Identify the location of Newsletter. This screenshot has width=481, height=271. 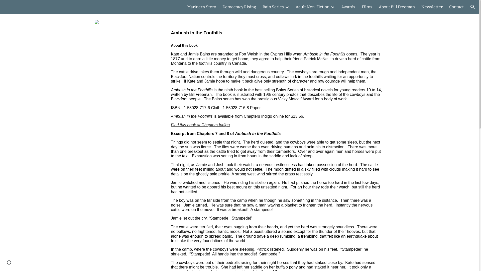
(432, 7).